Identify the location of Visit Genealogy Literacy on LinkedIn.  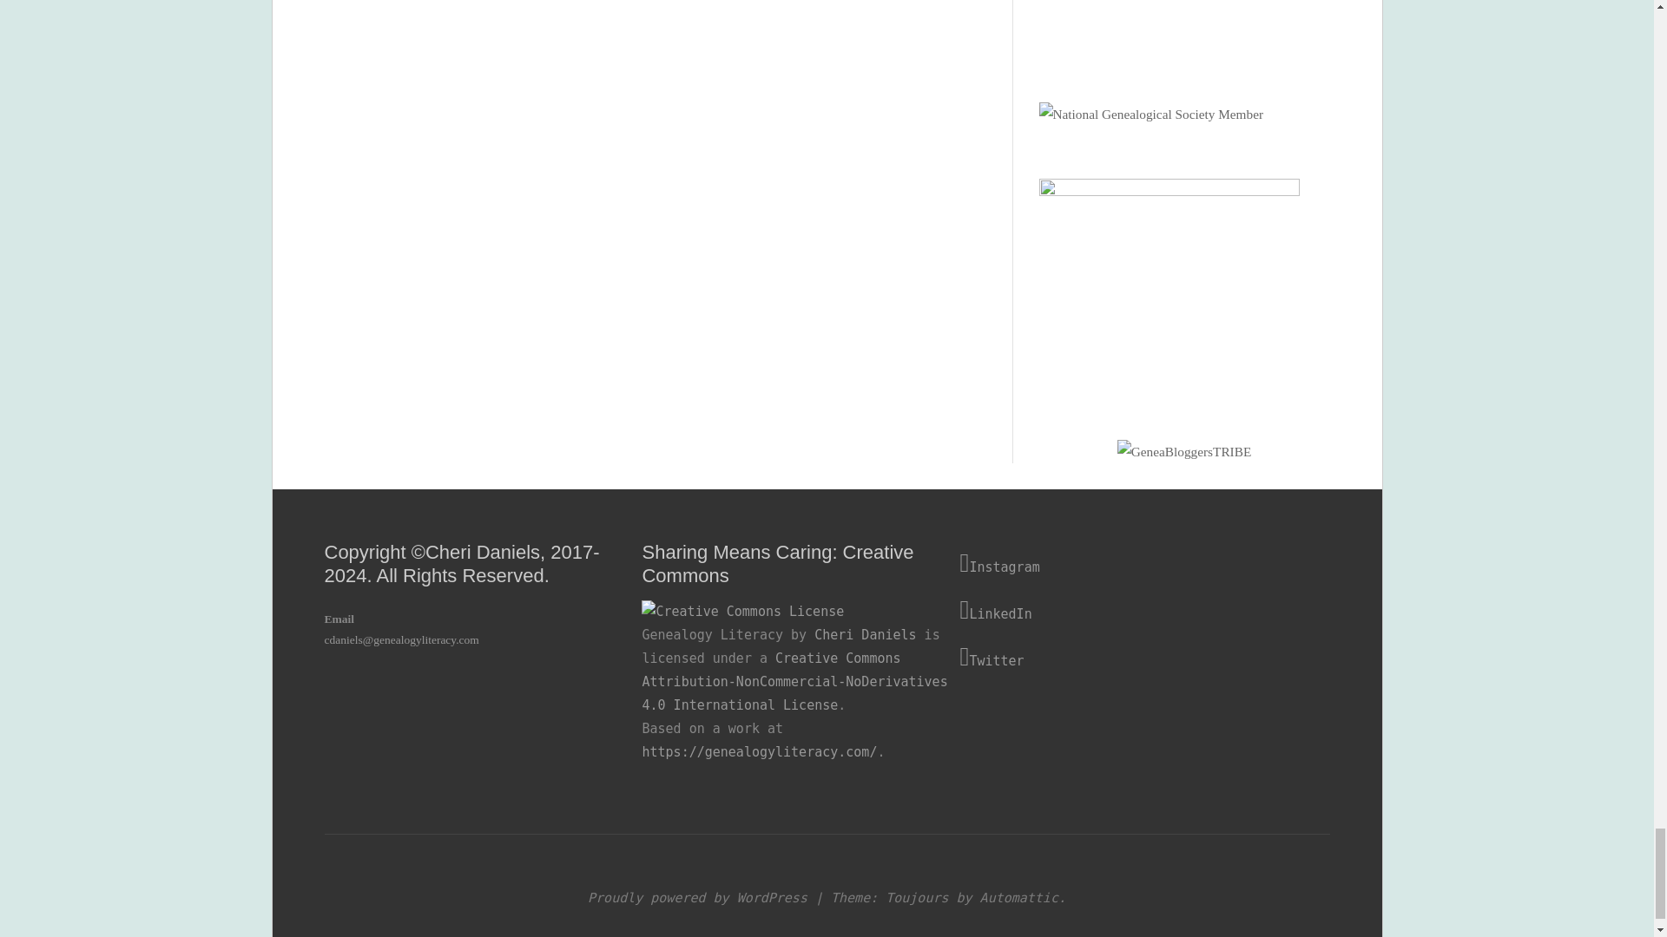
(1118, 611).